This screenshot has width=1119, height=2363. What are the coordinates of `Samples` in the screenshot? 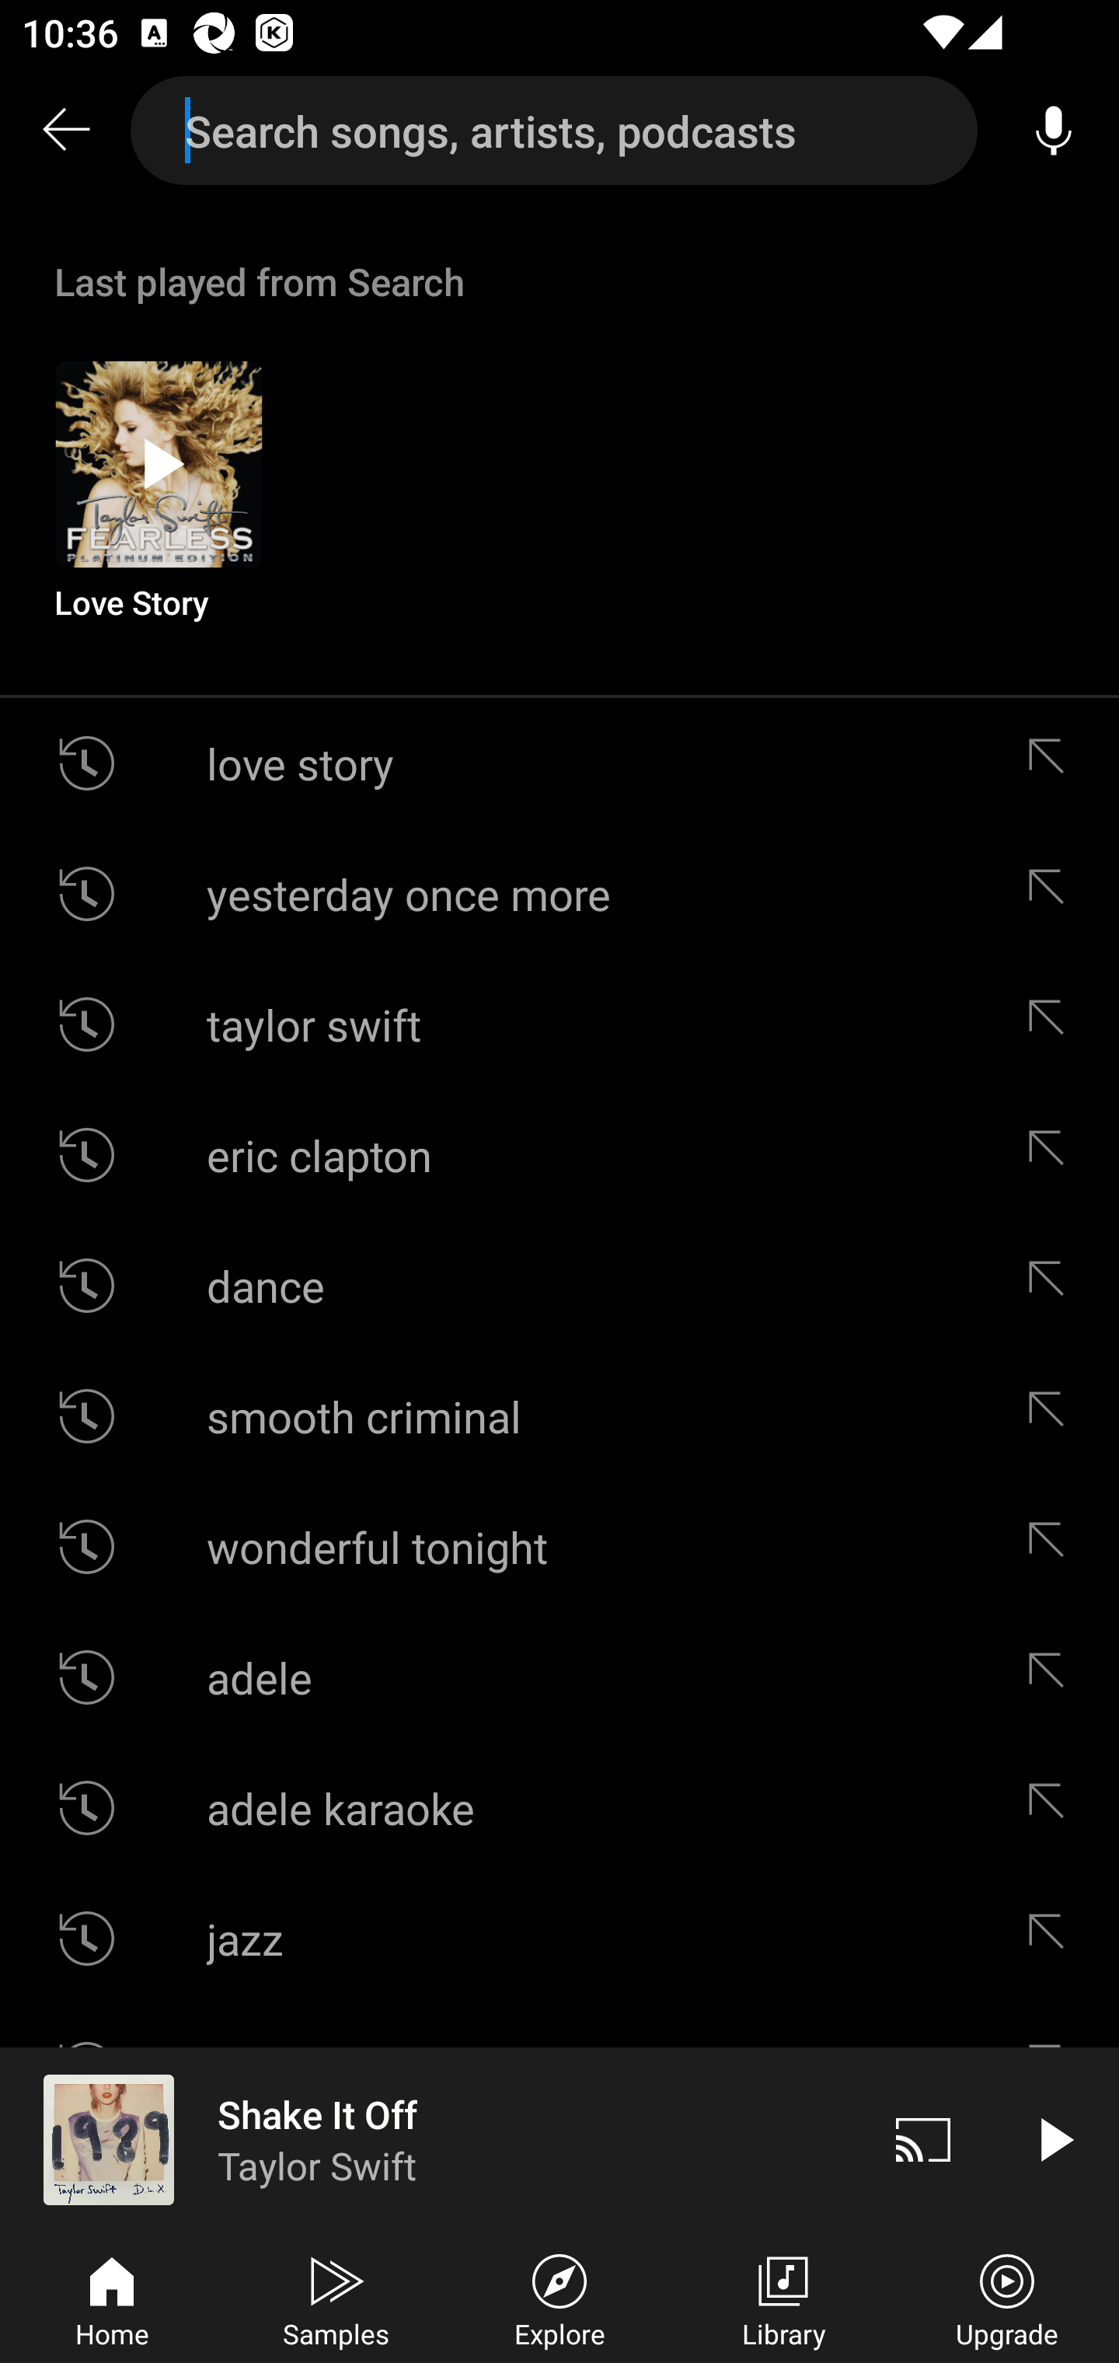 It's located at (336, 2298).